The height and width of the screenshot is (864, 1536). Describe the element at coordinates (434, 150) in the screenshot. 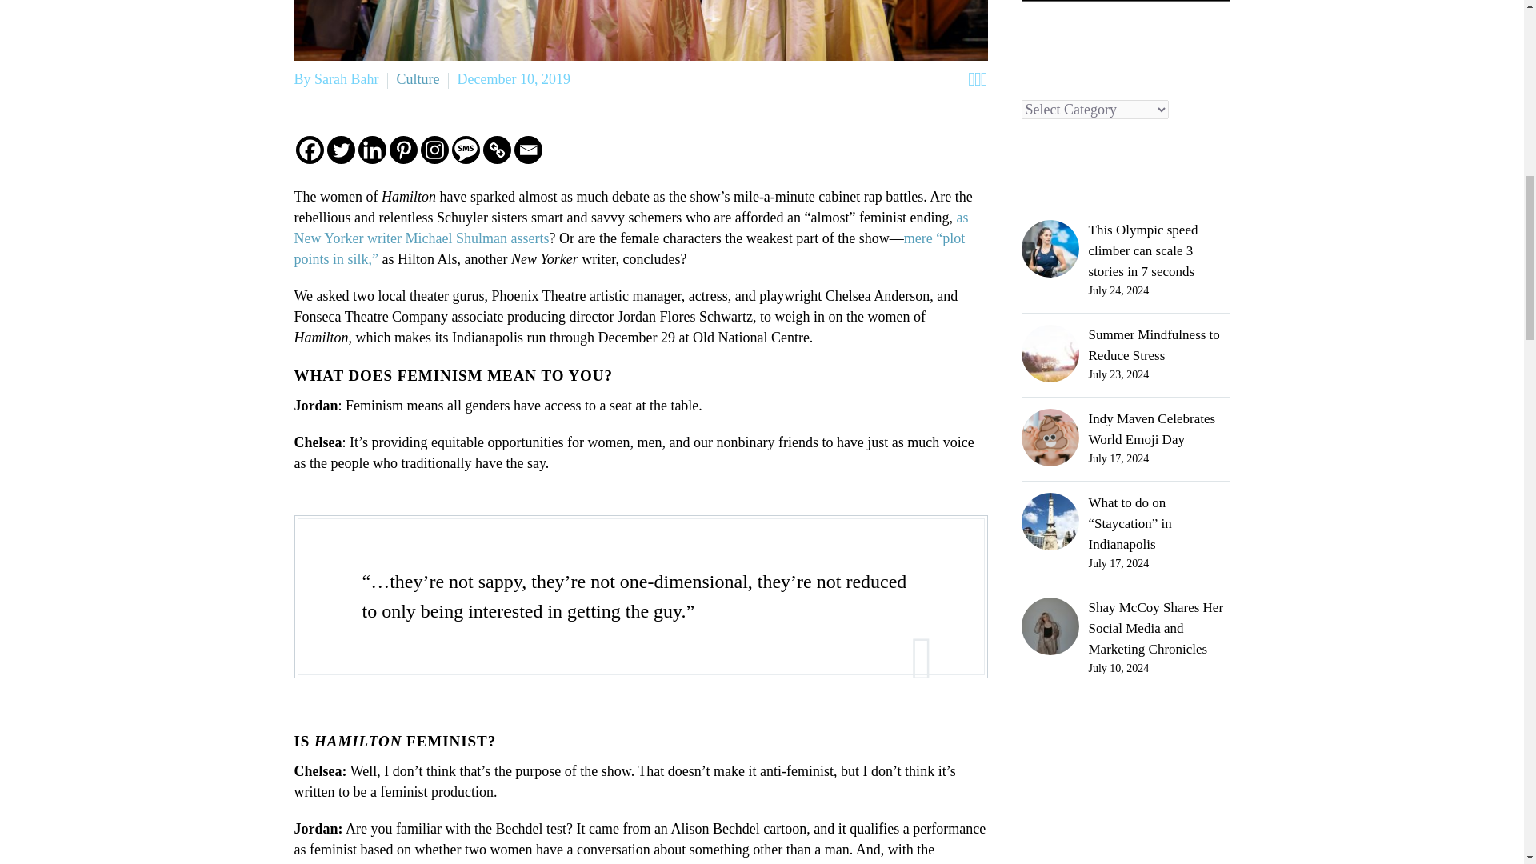

I see `Instagram` at that location.